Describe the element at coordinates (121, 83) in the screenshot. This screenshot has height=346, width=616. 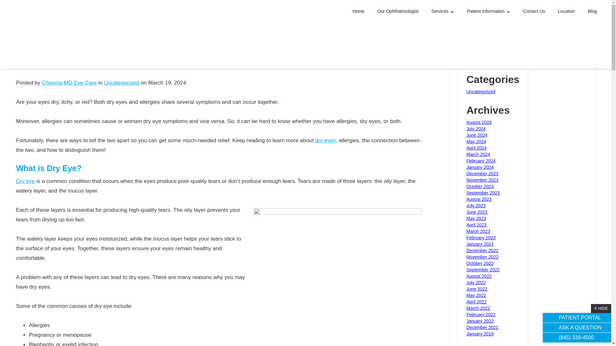
I see `Uncategorized` at that location.